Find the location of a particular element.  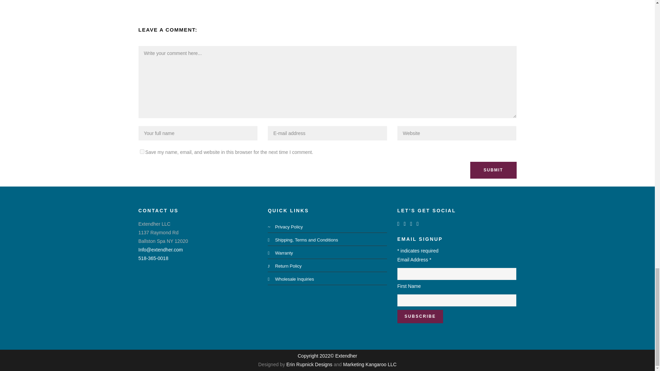

Subscribe is located at coordinates (420, 316).